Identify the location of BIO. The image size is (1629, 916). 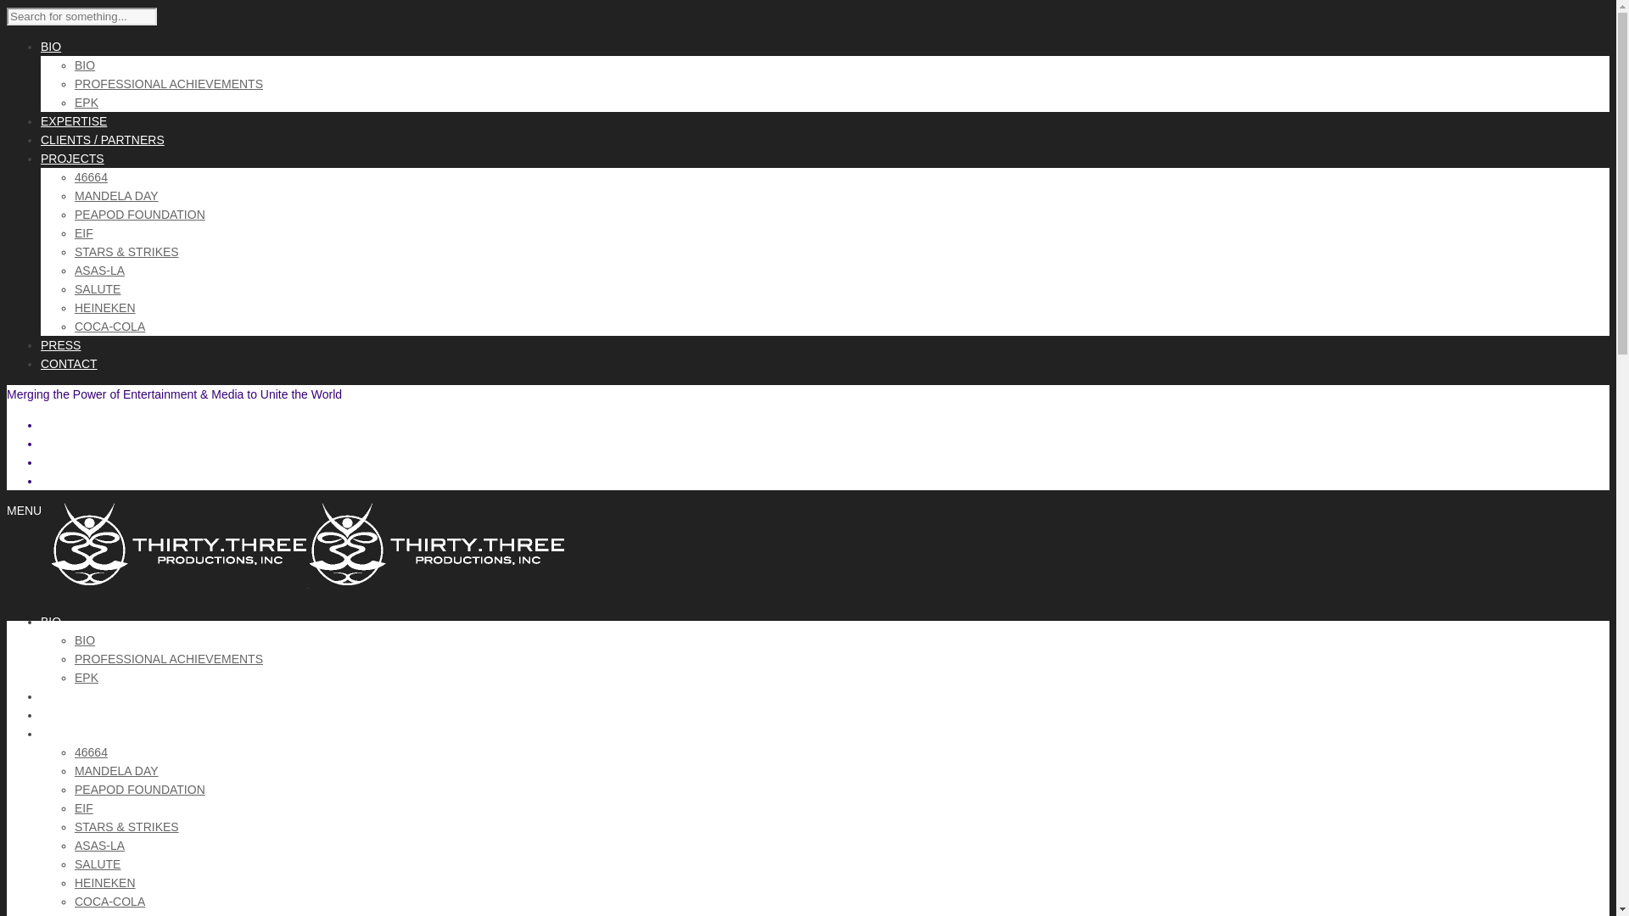
(85, 640).